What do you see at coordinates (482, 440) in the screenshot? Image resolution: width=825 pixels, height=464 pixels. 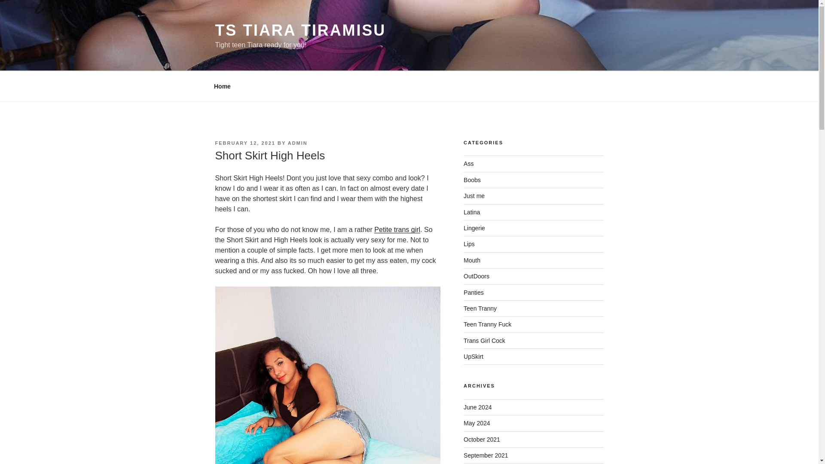 I see `October 2021` at bounding box center [482, 440].